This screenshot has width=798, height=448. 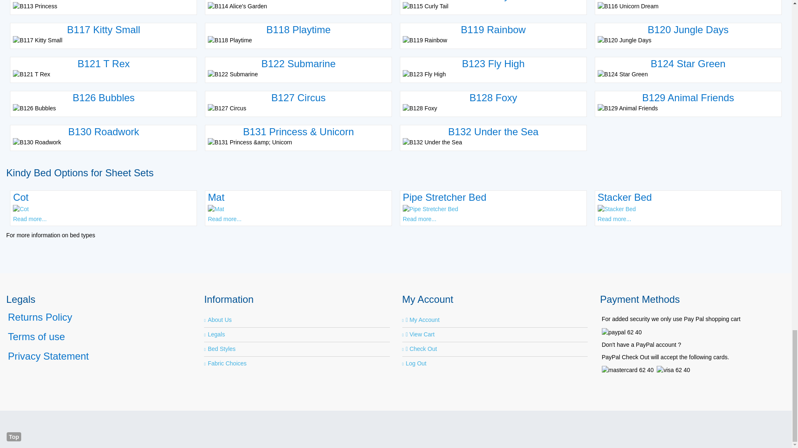 I want to click on Continue reading "Stacker Bed", so click(x=617, y=208).